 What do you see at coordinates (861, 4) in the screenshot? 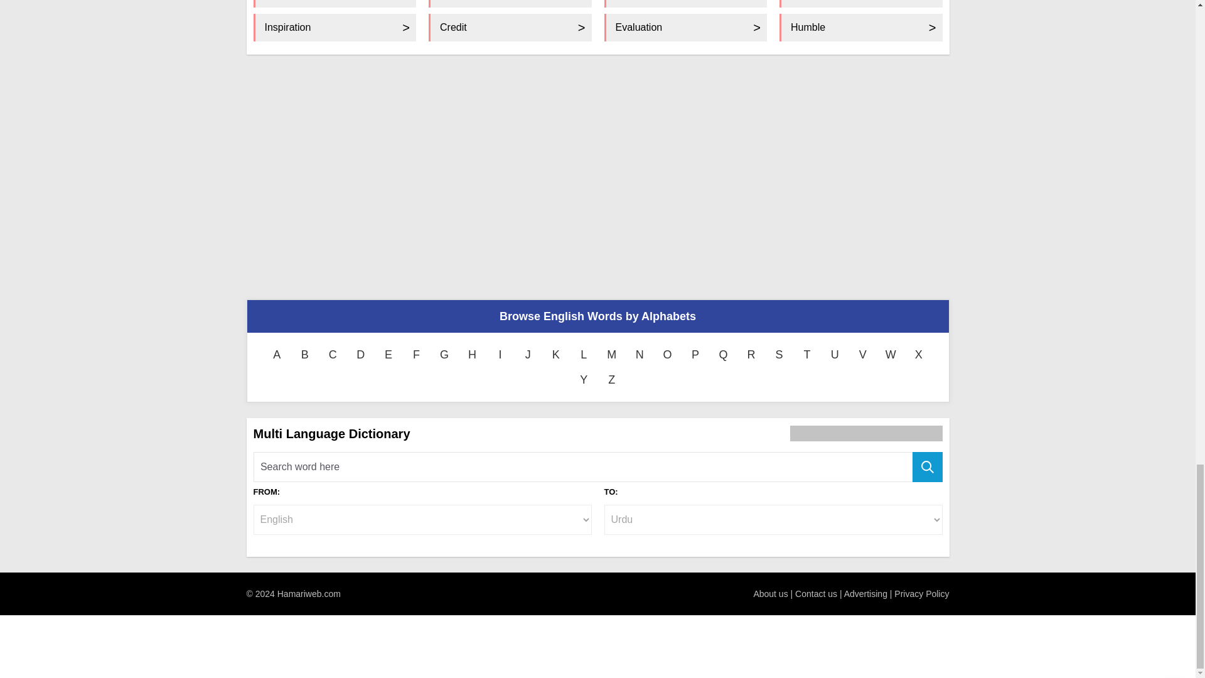
I see `Curious` at bounding box center [861, 4].